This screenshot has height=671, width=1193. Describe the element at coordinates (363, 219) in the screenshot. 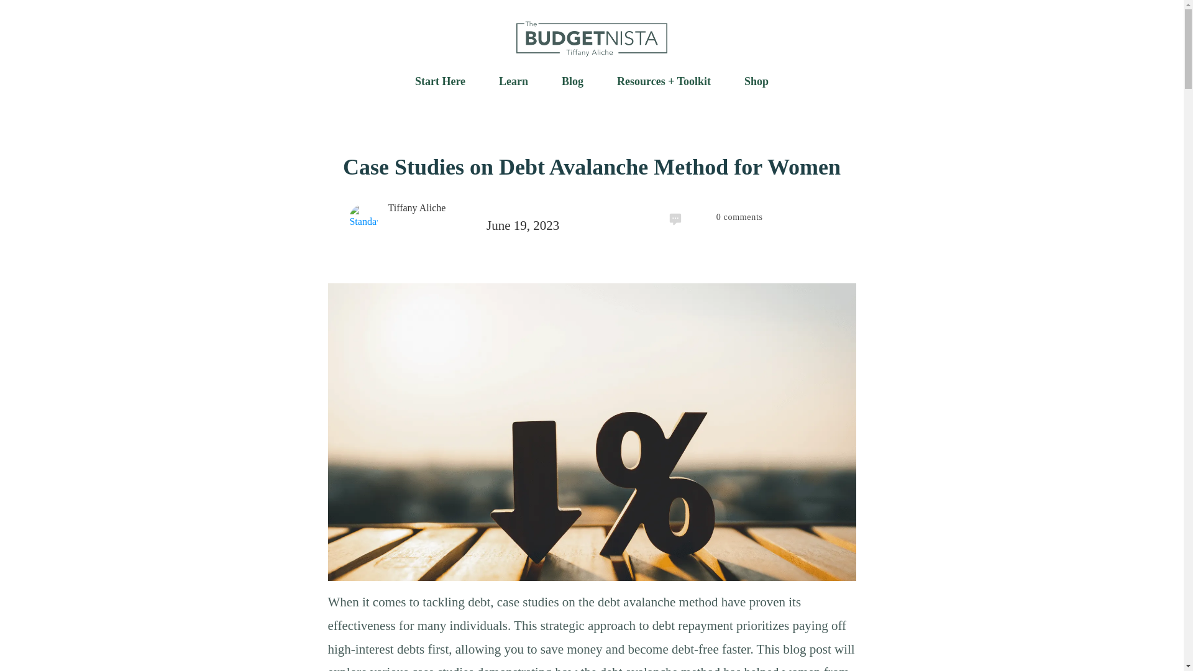

I see `Standard Post` at that location.